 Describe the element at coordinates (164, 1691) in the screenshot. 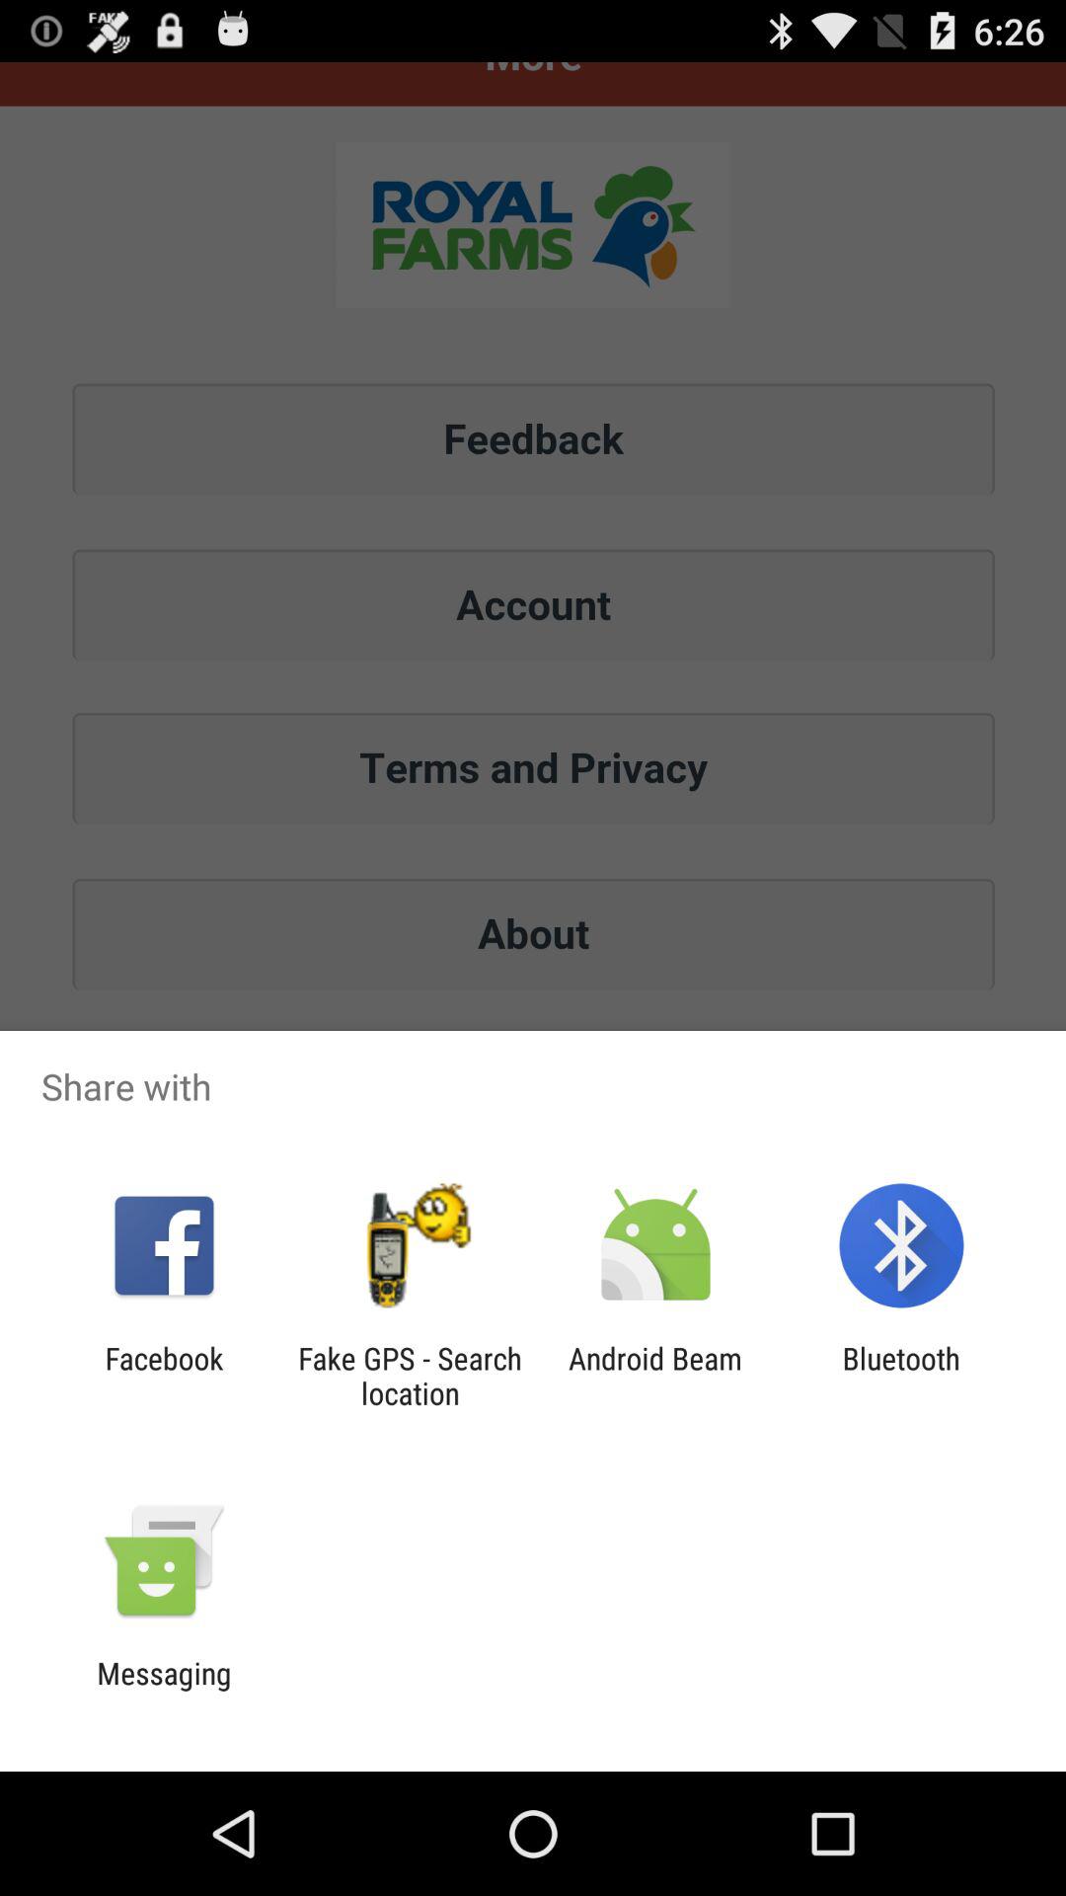

I see `flip until the messaging item` at that location.